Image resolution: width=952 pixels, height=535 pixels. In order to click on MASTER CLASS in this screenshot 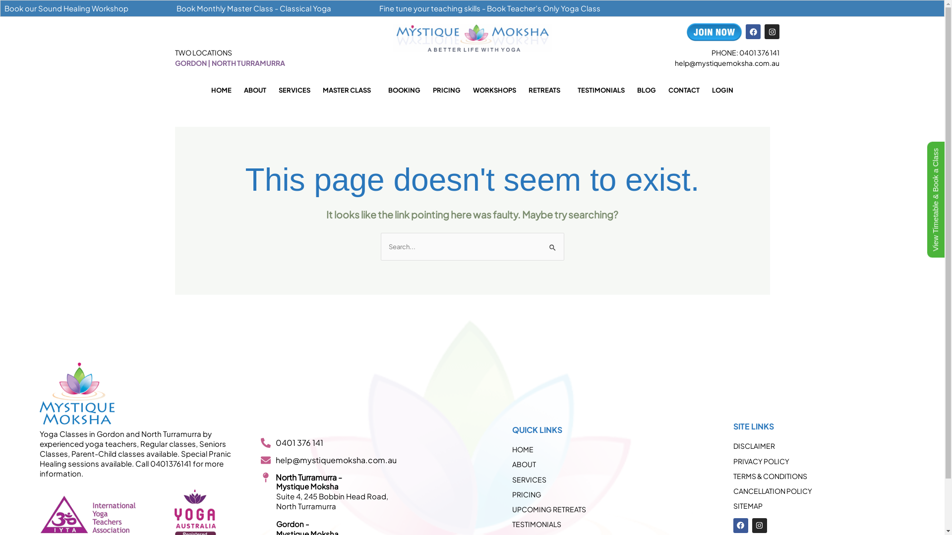, I will do `click(349, 90)`.